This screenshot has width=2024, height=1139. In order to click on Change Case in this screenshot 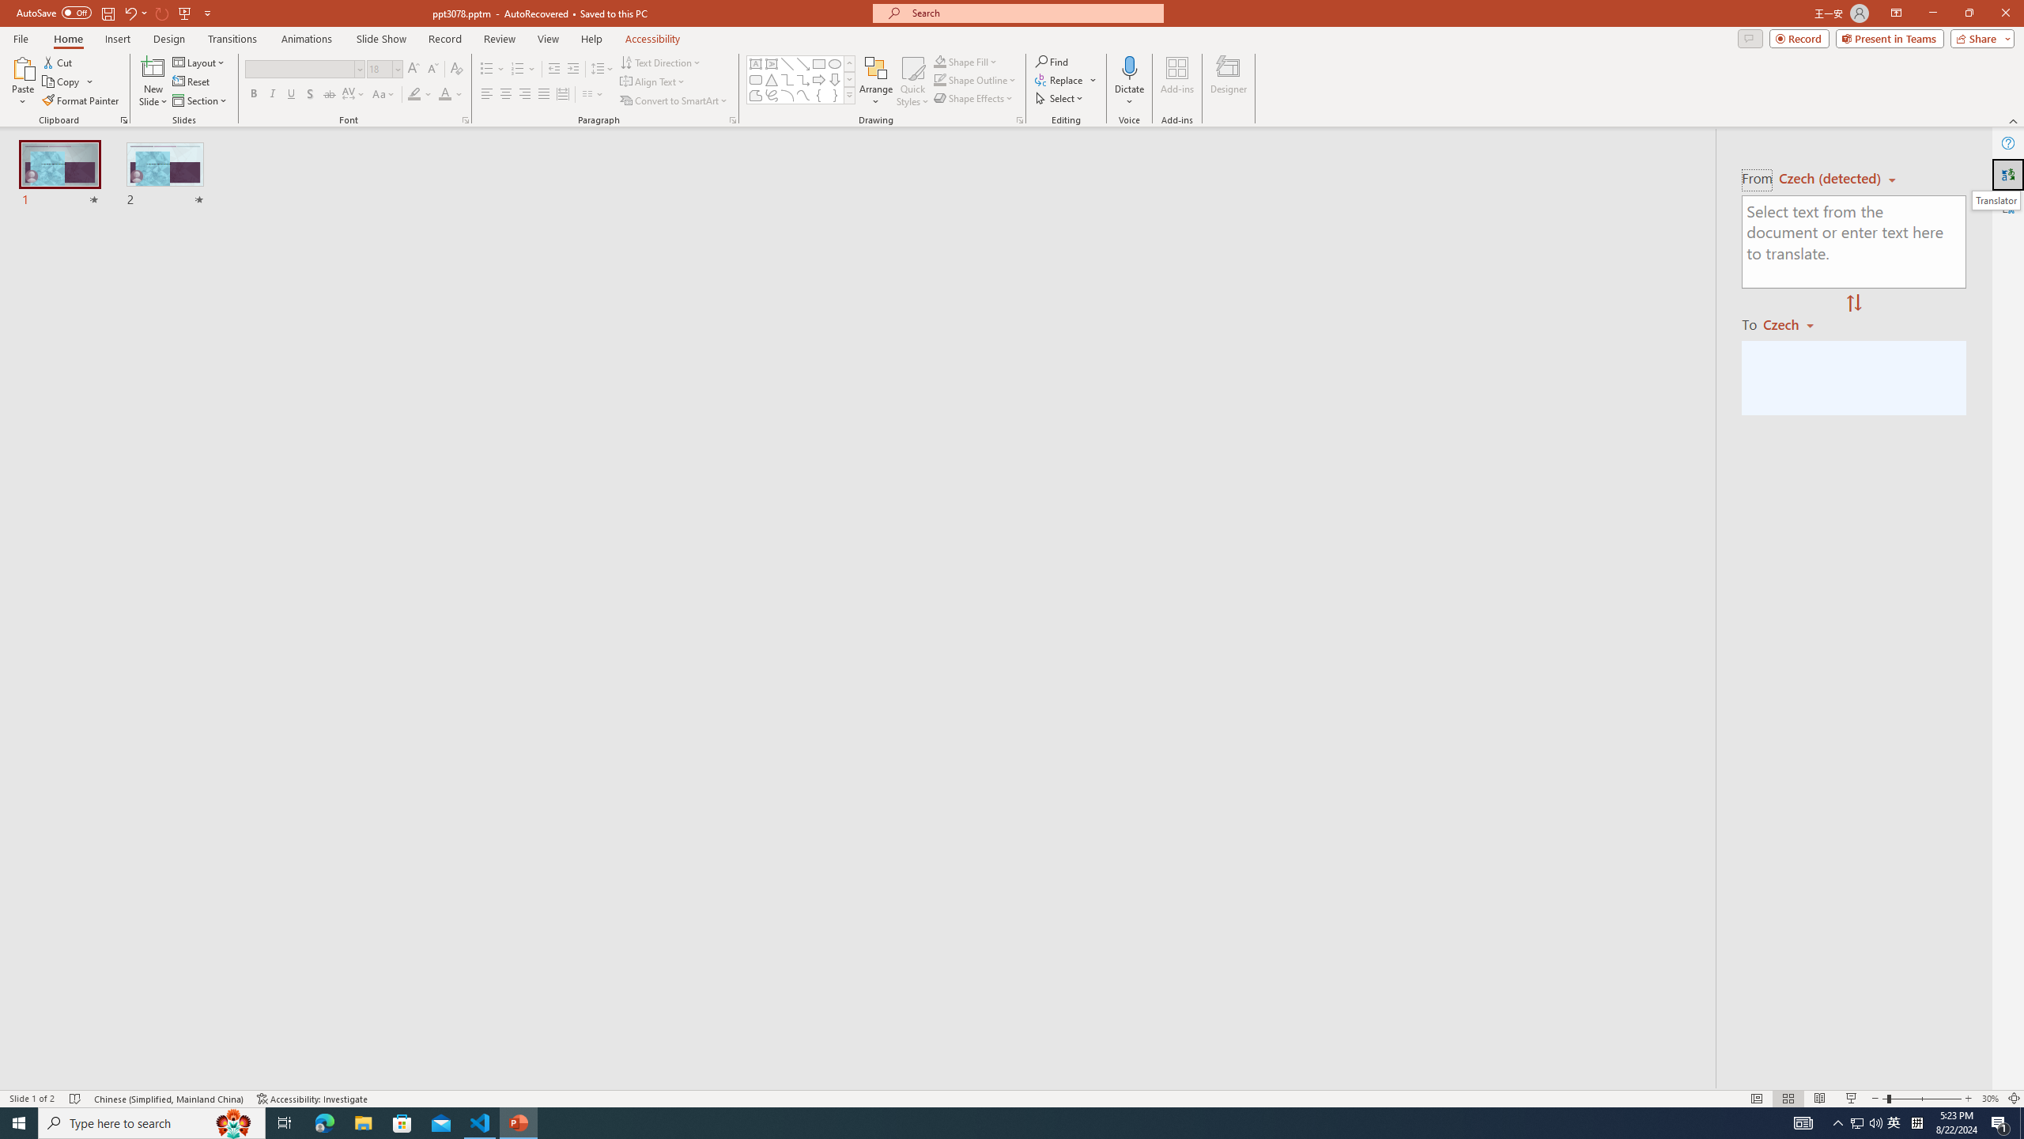, I will do `click(384, 95)`.